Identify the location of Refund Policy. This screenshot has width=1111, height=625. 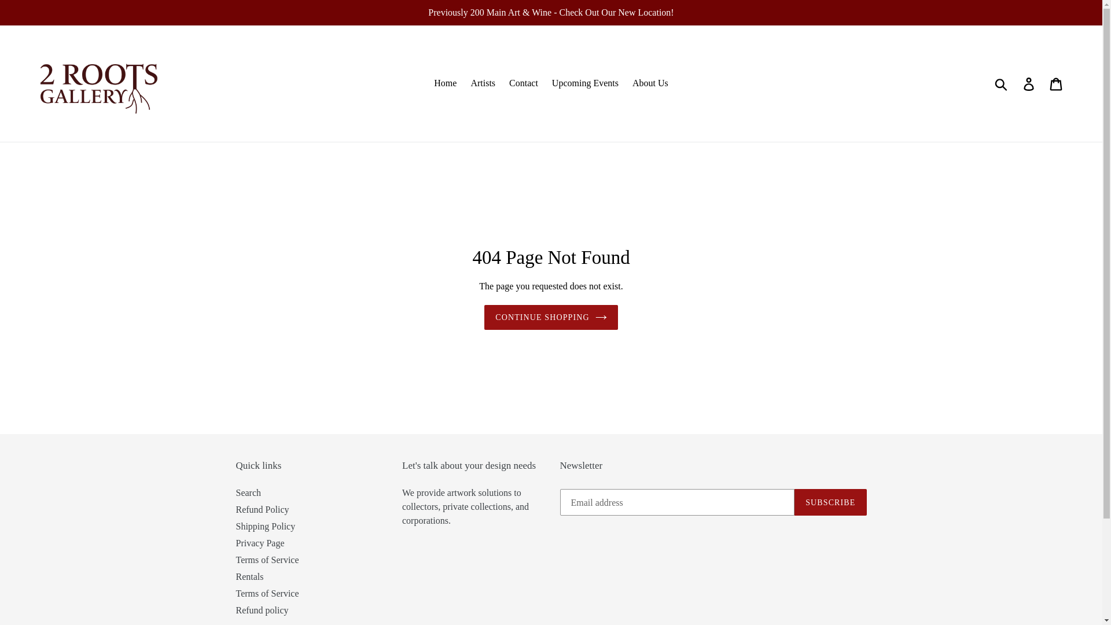
(263, 509).